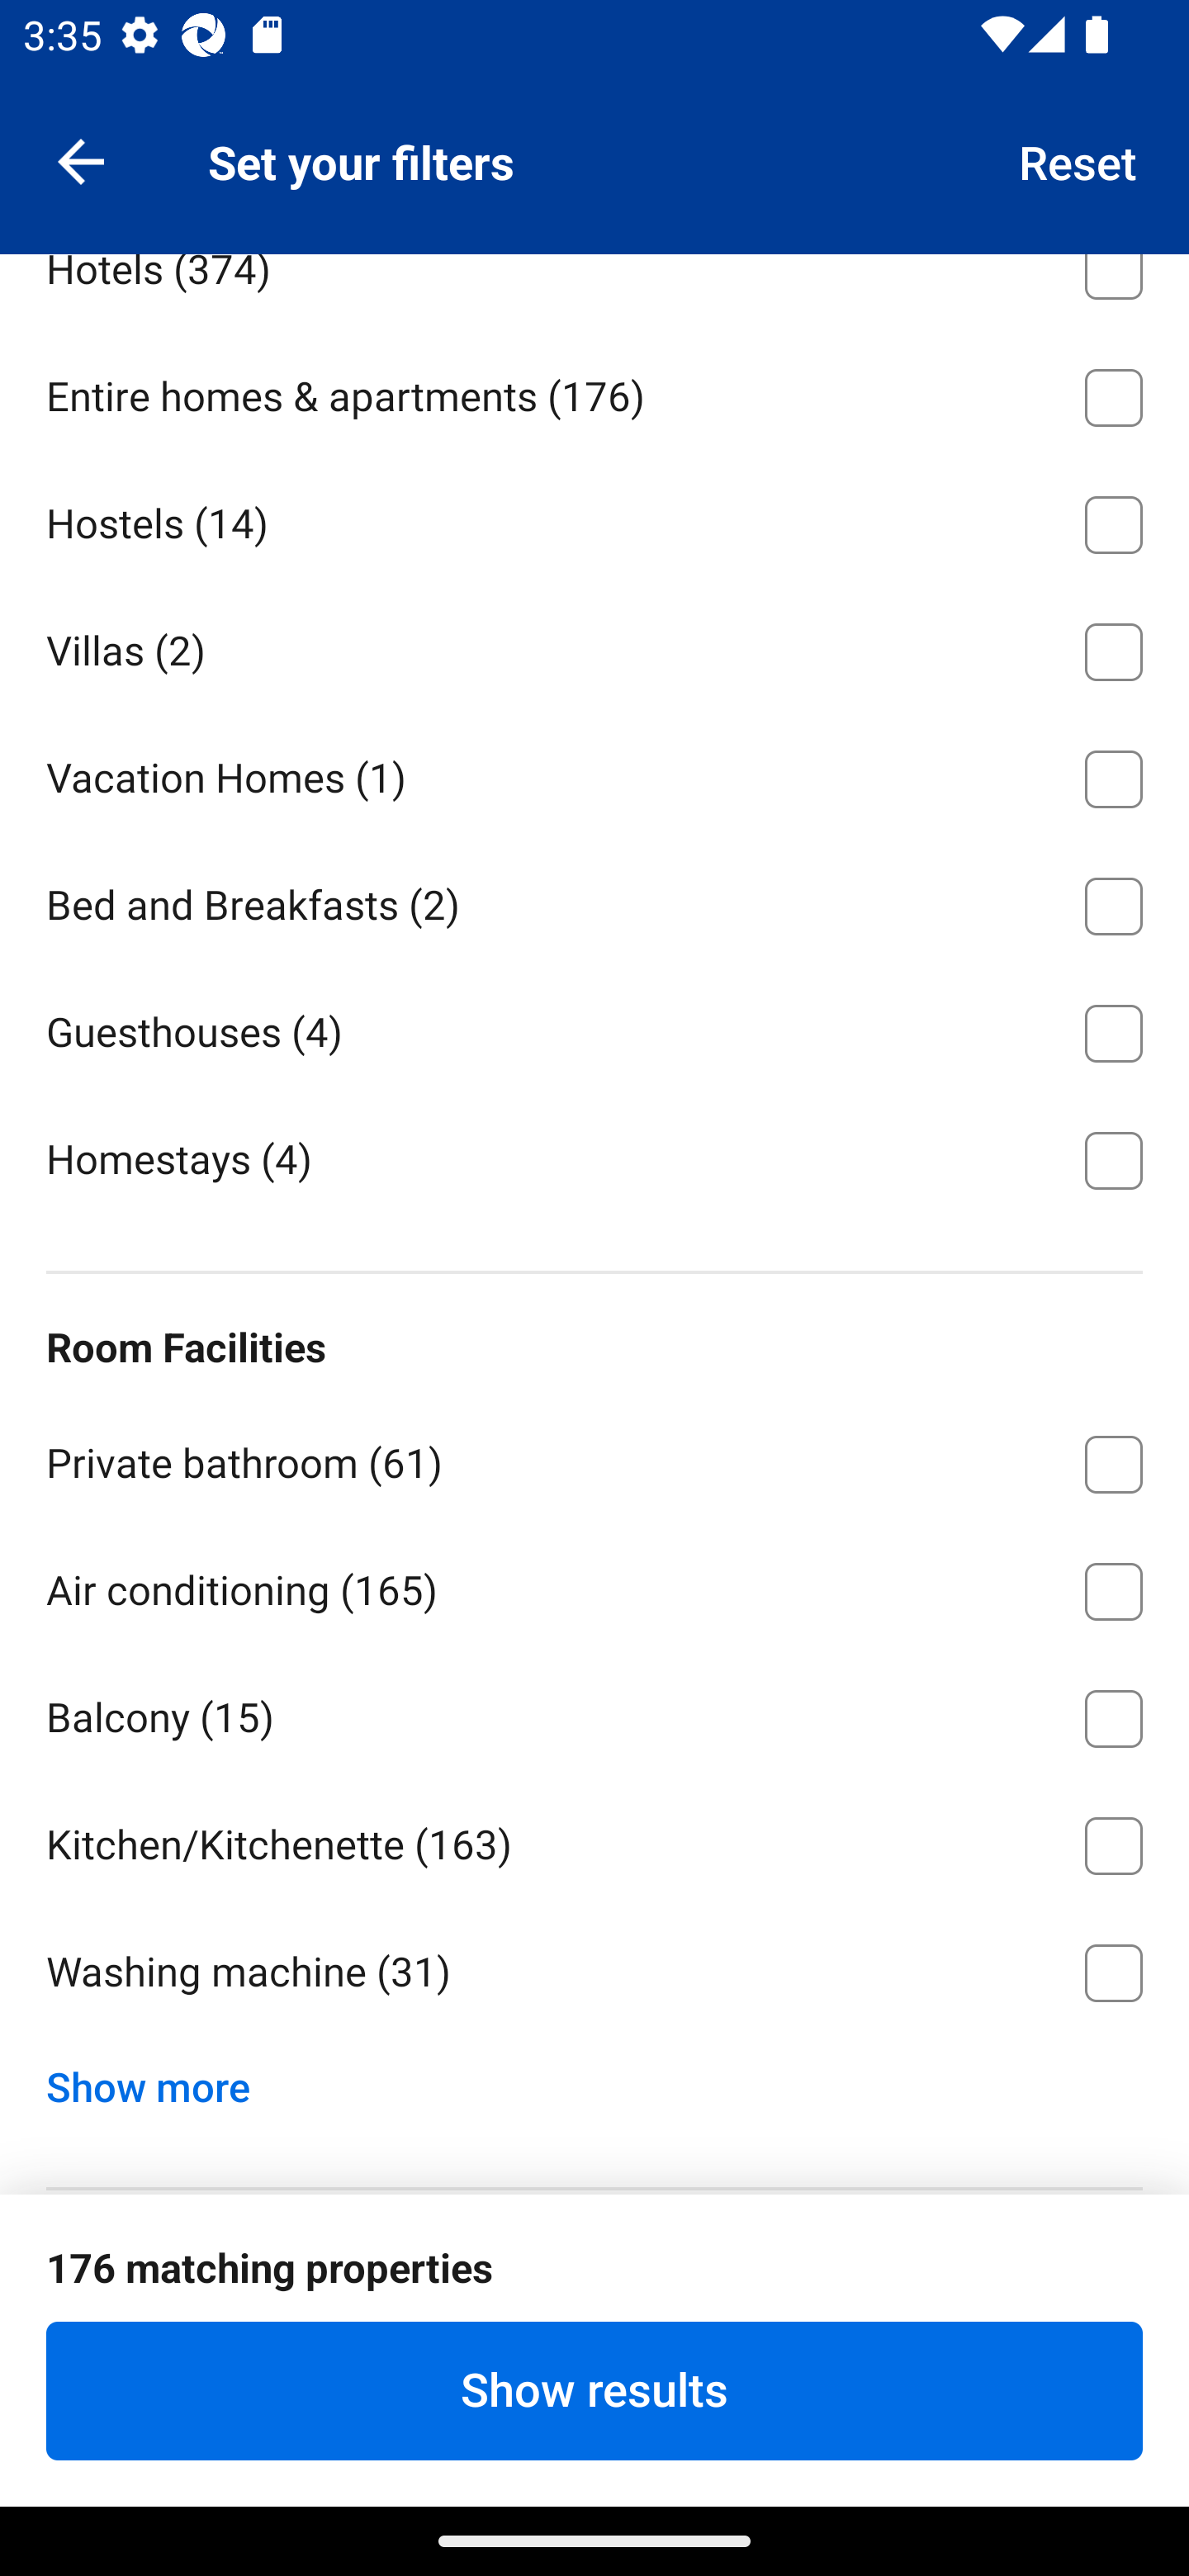  What do you see at coordinates (594, 774) in the screenshot?
I see `Vacation Homes ⁦(1)` at bounding box center [594, 774].